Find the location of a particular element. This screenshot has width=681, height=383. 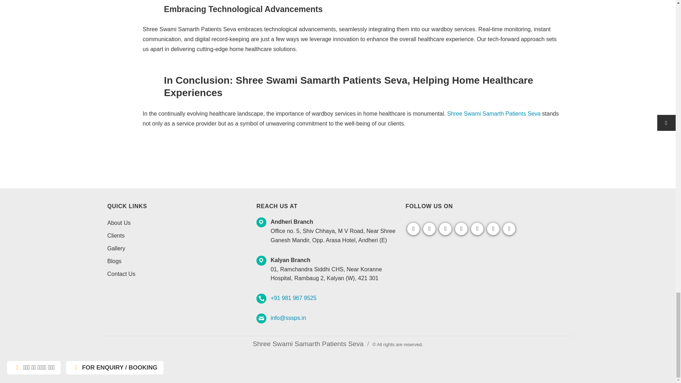

Shree Swami Samarth Patients Seva is located at coordinates (494, 113).